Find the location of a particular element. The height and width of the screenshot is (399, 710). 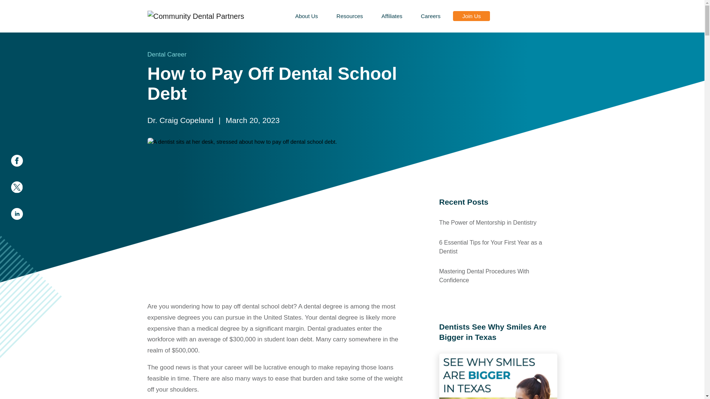

About Us is located at coordinates (306, 16).